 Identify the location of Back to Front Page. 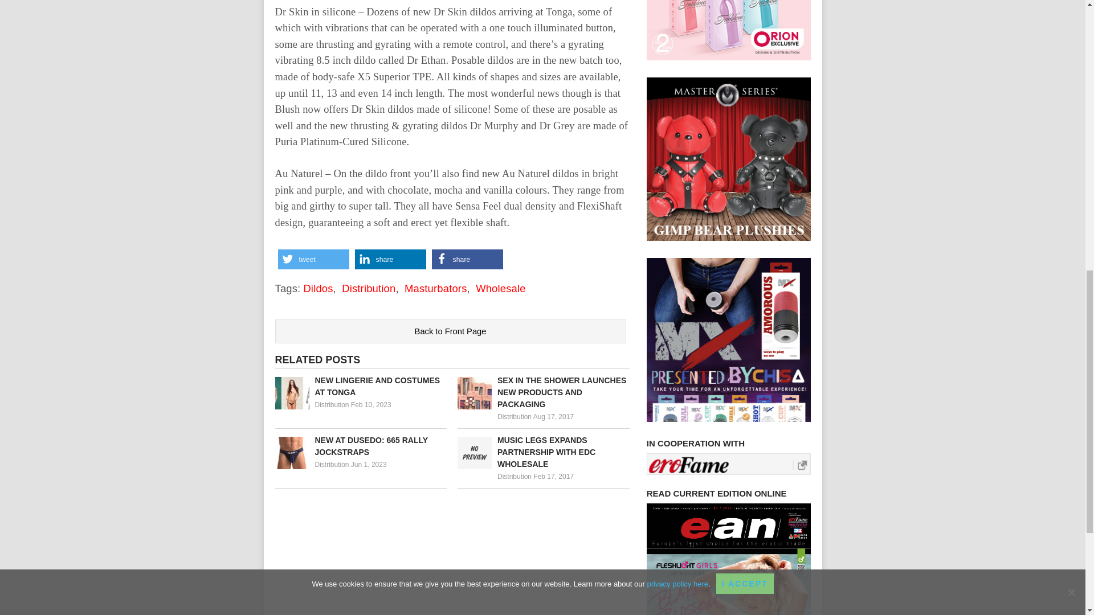
(450, 331).